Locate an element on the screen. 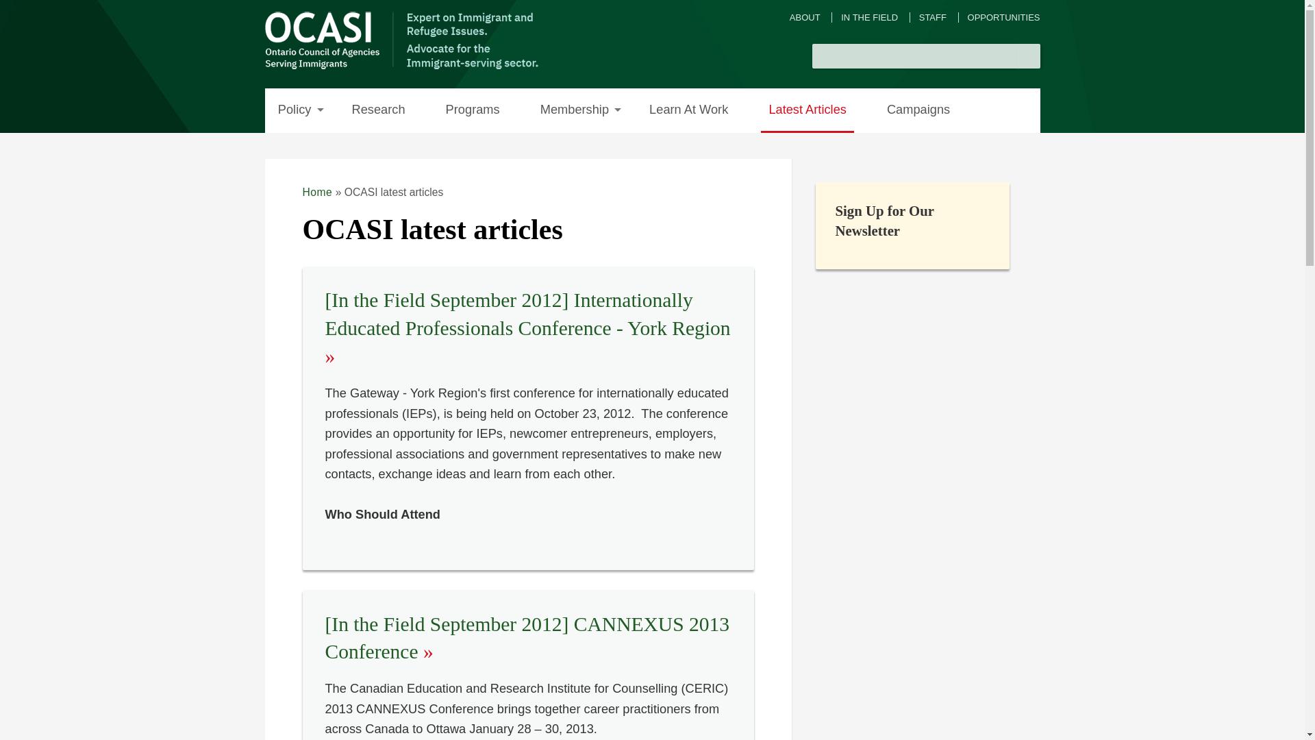 Image resolution: width=1315 pixels, height=740 pixels. IN THE FIELD is located at coordinates (870, 18).